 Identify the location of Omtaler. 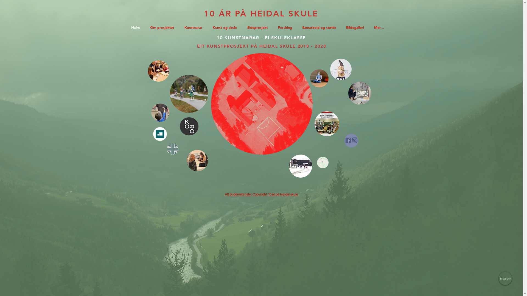
(327, 124).